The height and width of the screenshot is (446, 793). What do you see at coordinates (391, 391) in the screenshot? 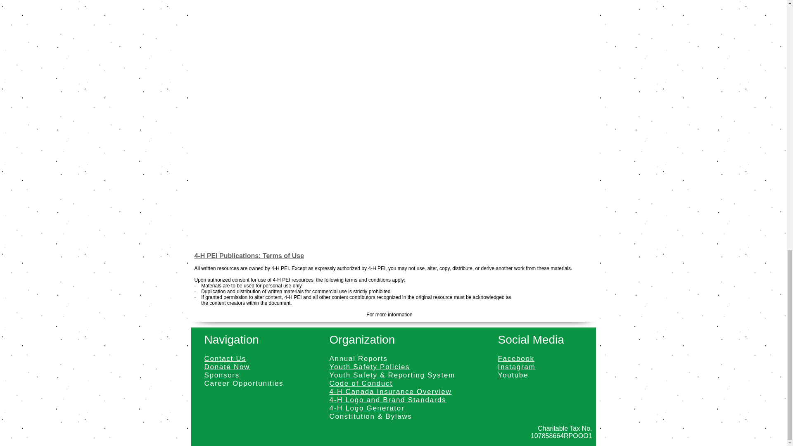
I see `4-H Canada Insurance Overview` at bounding box center [391, 391].